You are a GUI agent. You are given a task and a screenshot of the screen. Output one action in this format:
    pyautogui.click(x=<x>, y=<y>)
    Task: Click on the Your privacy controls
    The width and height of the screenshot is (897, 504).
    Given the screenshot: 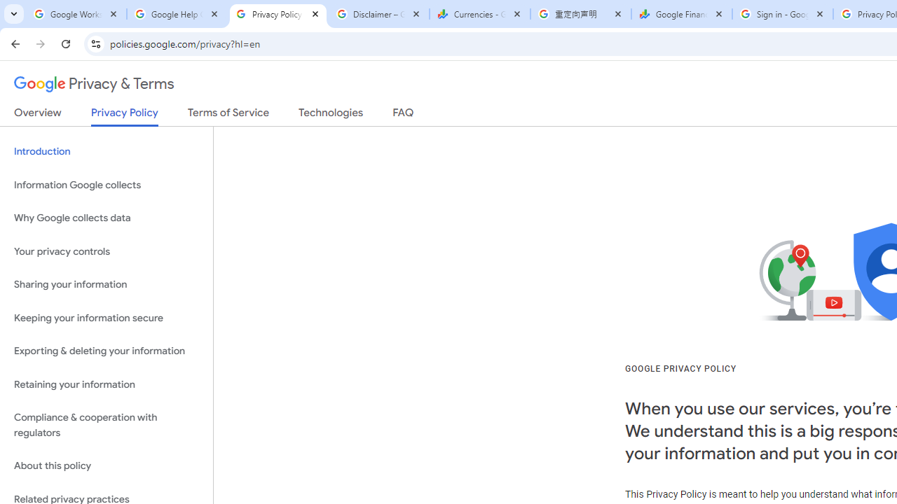 What is the action you would take?
    pyautogui.click(x=107, y=251)
    